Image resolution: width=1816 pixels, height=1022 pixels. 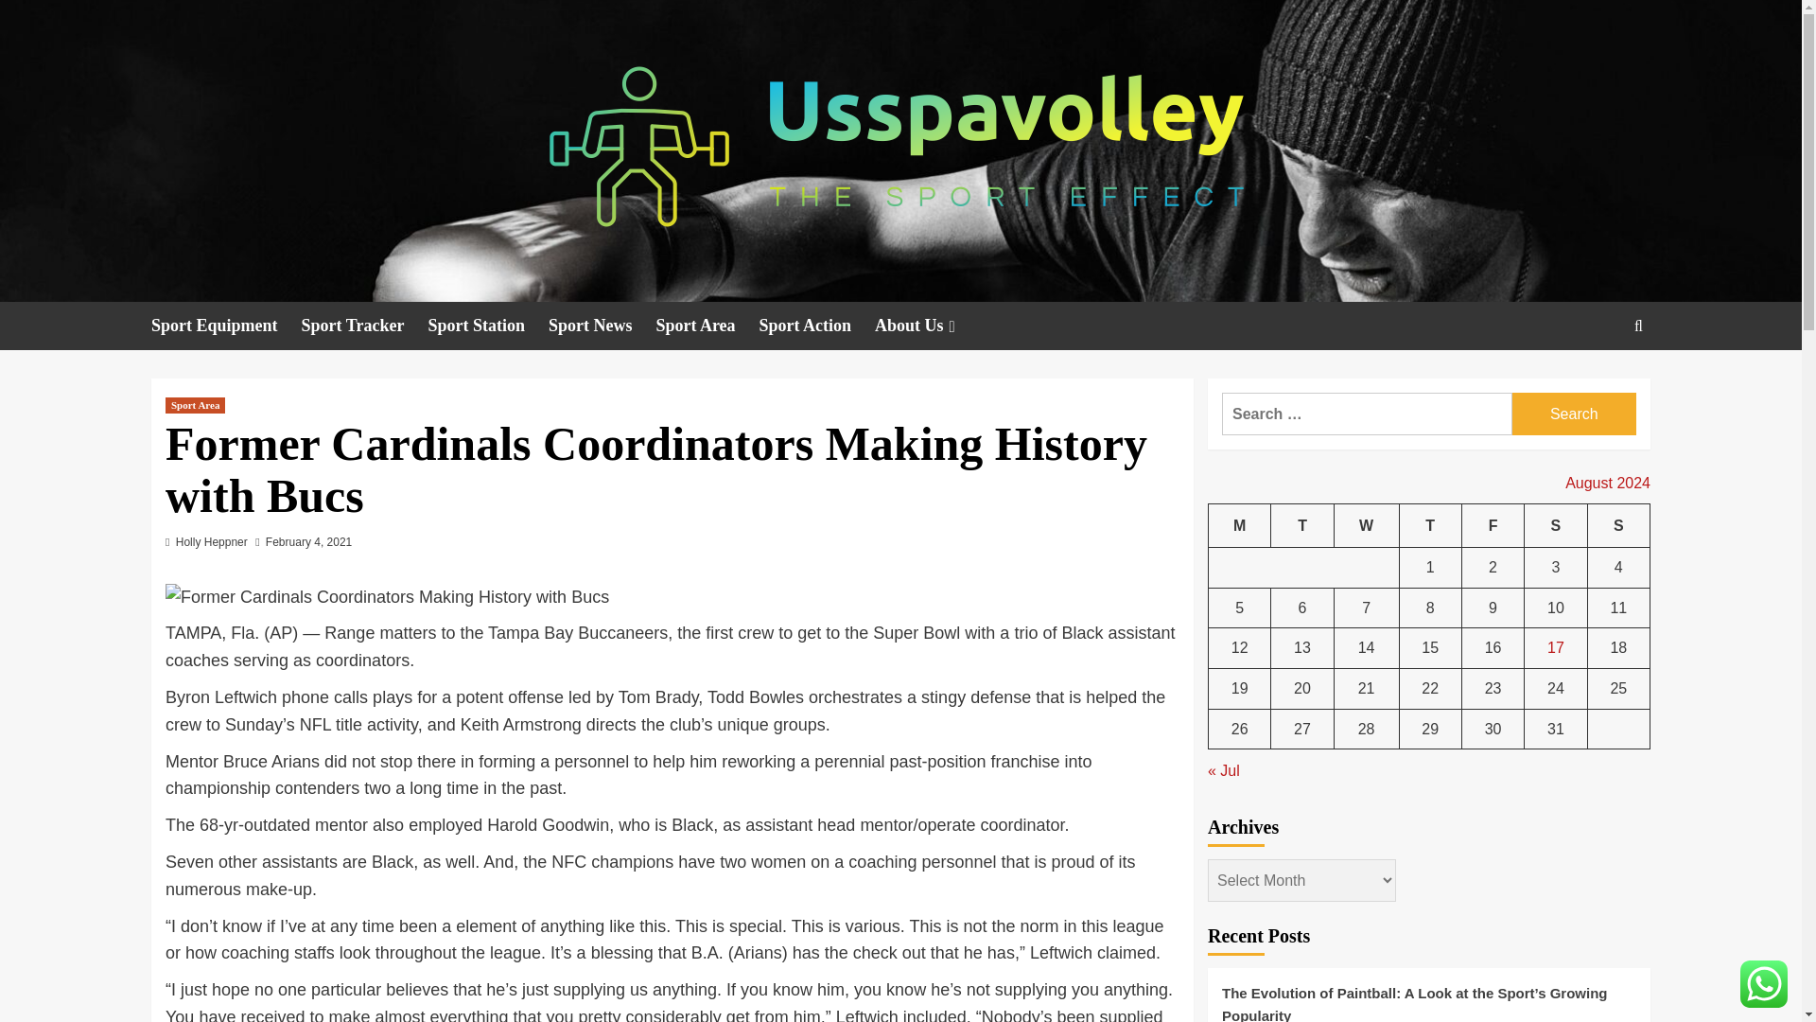 What do you see at coordinates (365, 326) in the screenshot?
I see `Sport Tracker` at bounding box center [365, 326].